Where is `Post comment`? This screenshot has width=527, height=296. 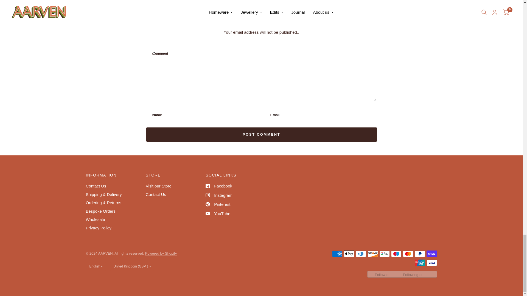
Post comment is located at coordinates (261, 135).